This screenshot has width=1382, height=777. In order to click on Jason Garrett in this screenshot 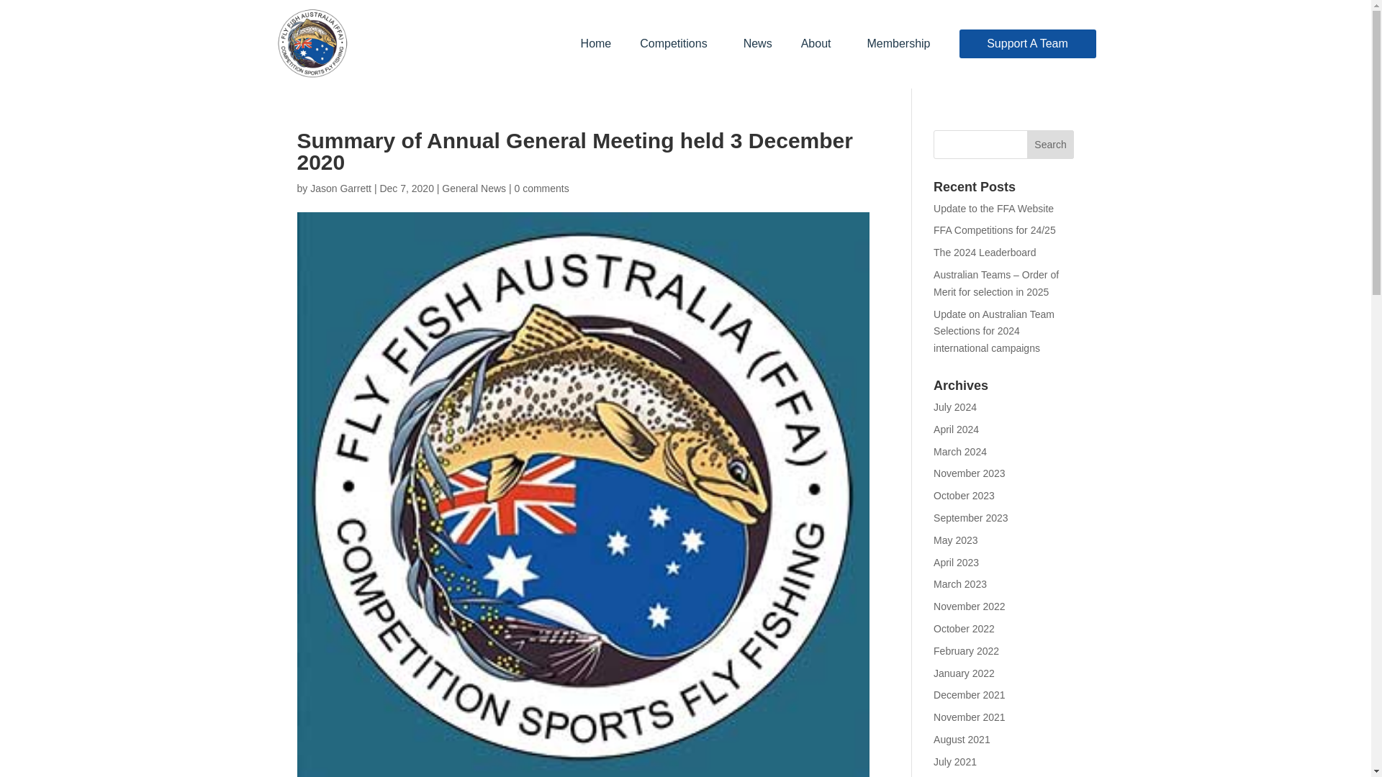, I will do `click(340, 188)`.